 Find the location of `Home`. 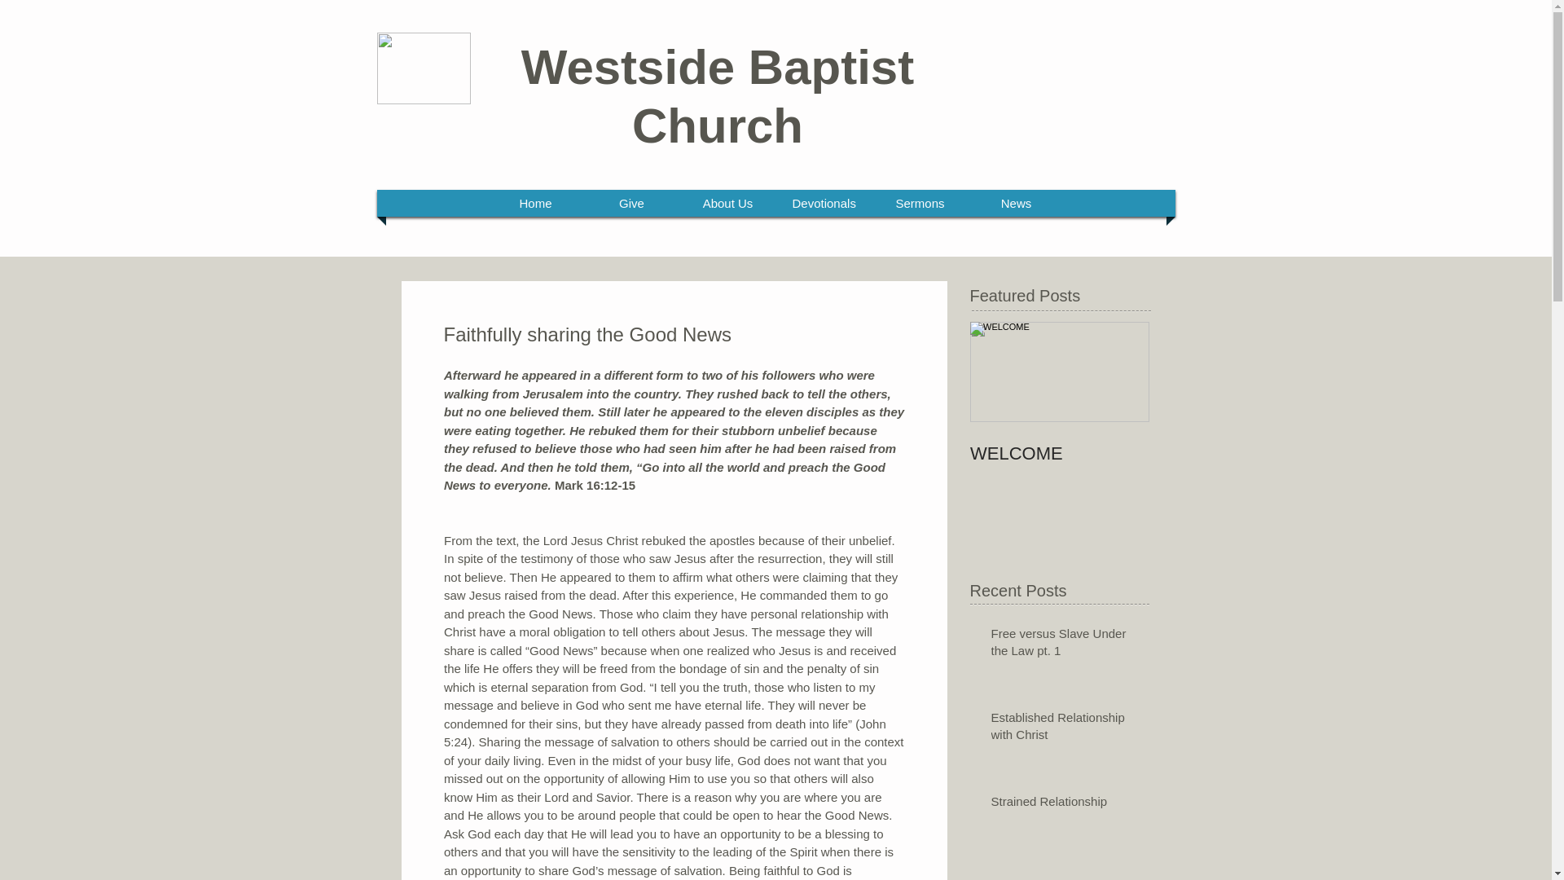

Home is located at coordinates (536, 203).